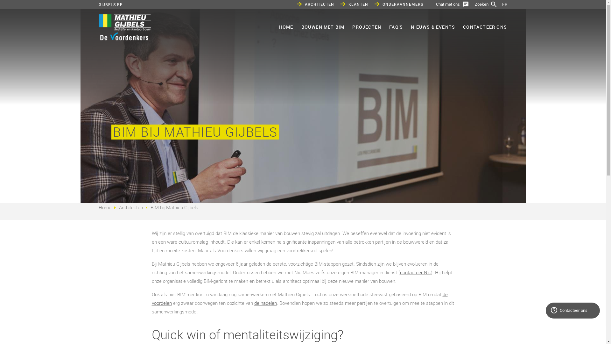 The image size is (611, 344). Describe the element at coordinates (355, 4) in the screenshot. I see `KLANTEN` at that location.